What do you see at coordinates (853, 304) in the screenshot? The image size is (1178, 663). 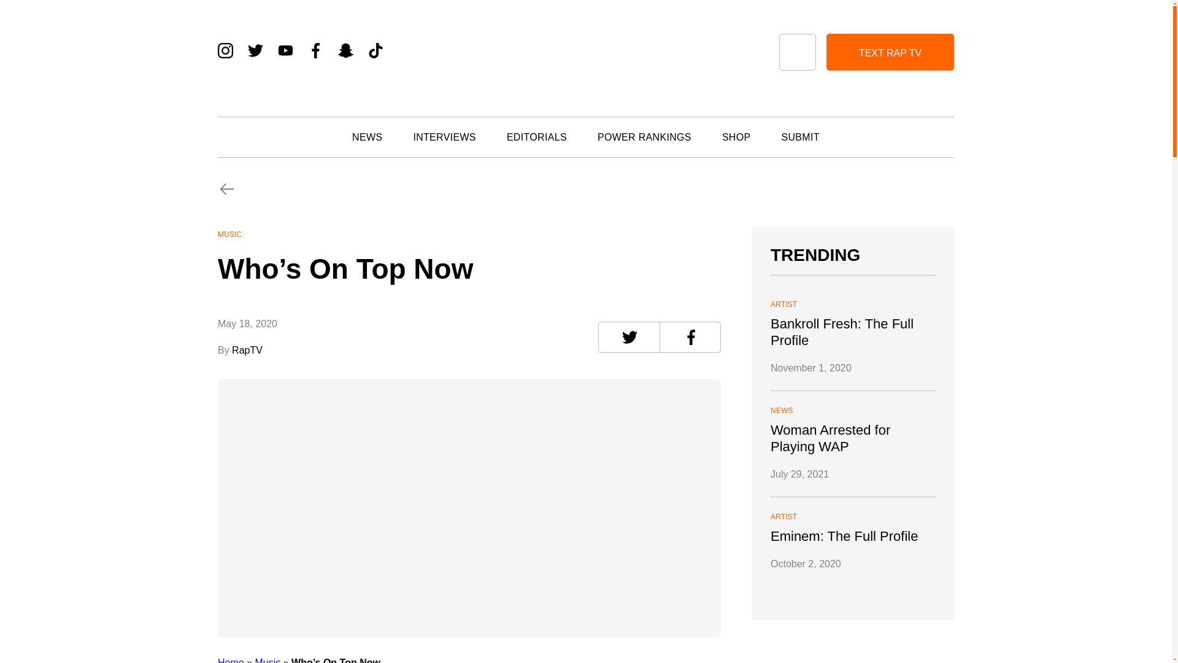 I see `ARTIST` at bounding box center [853, 304].